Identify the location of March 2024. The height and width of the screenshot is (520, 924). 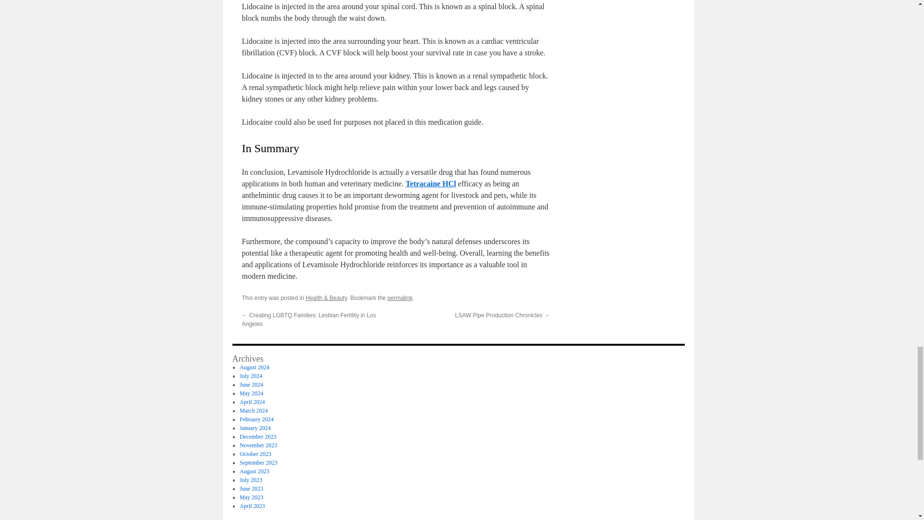
(253, 410).